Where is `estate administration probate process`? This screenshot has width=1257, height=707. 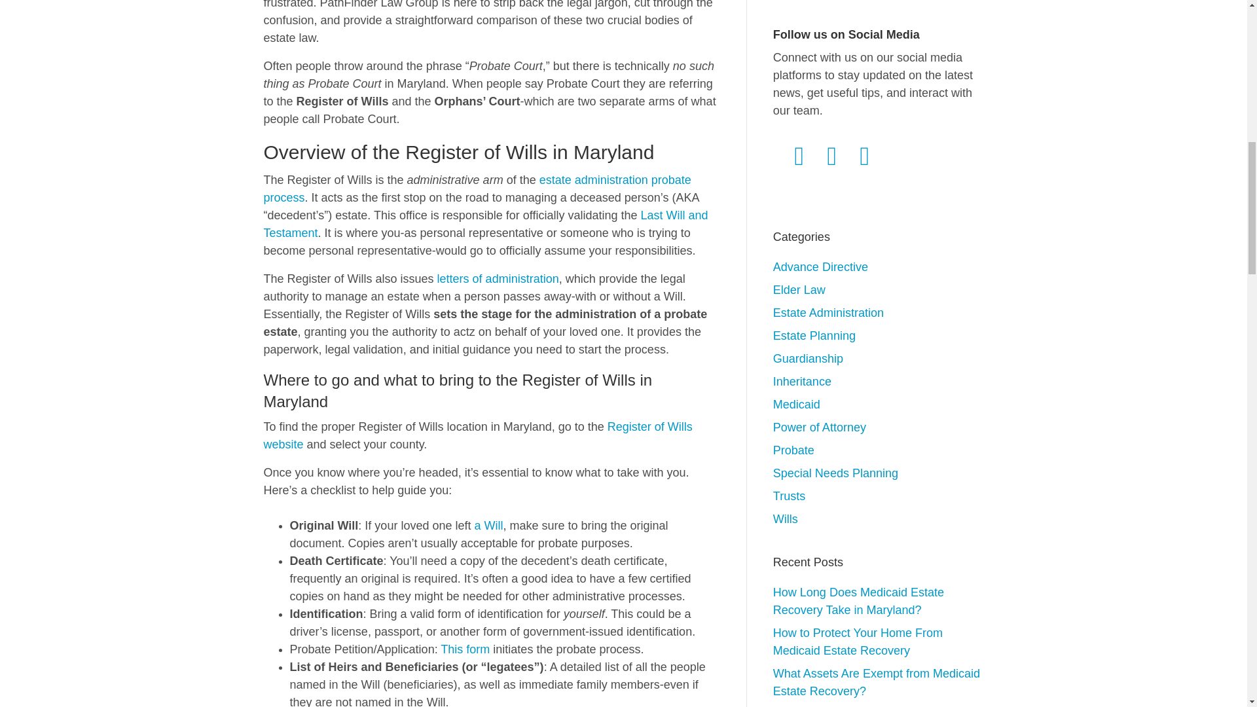 estate administration probate process is located at coordinates (477, 189).